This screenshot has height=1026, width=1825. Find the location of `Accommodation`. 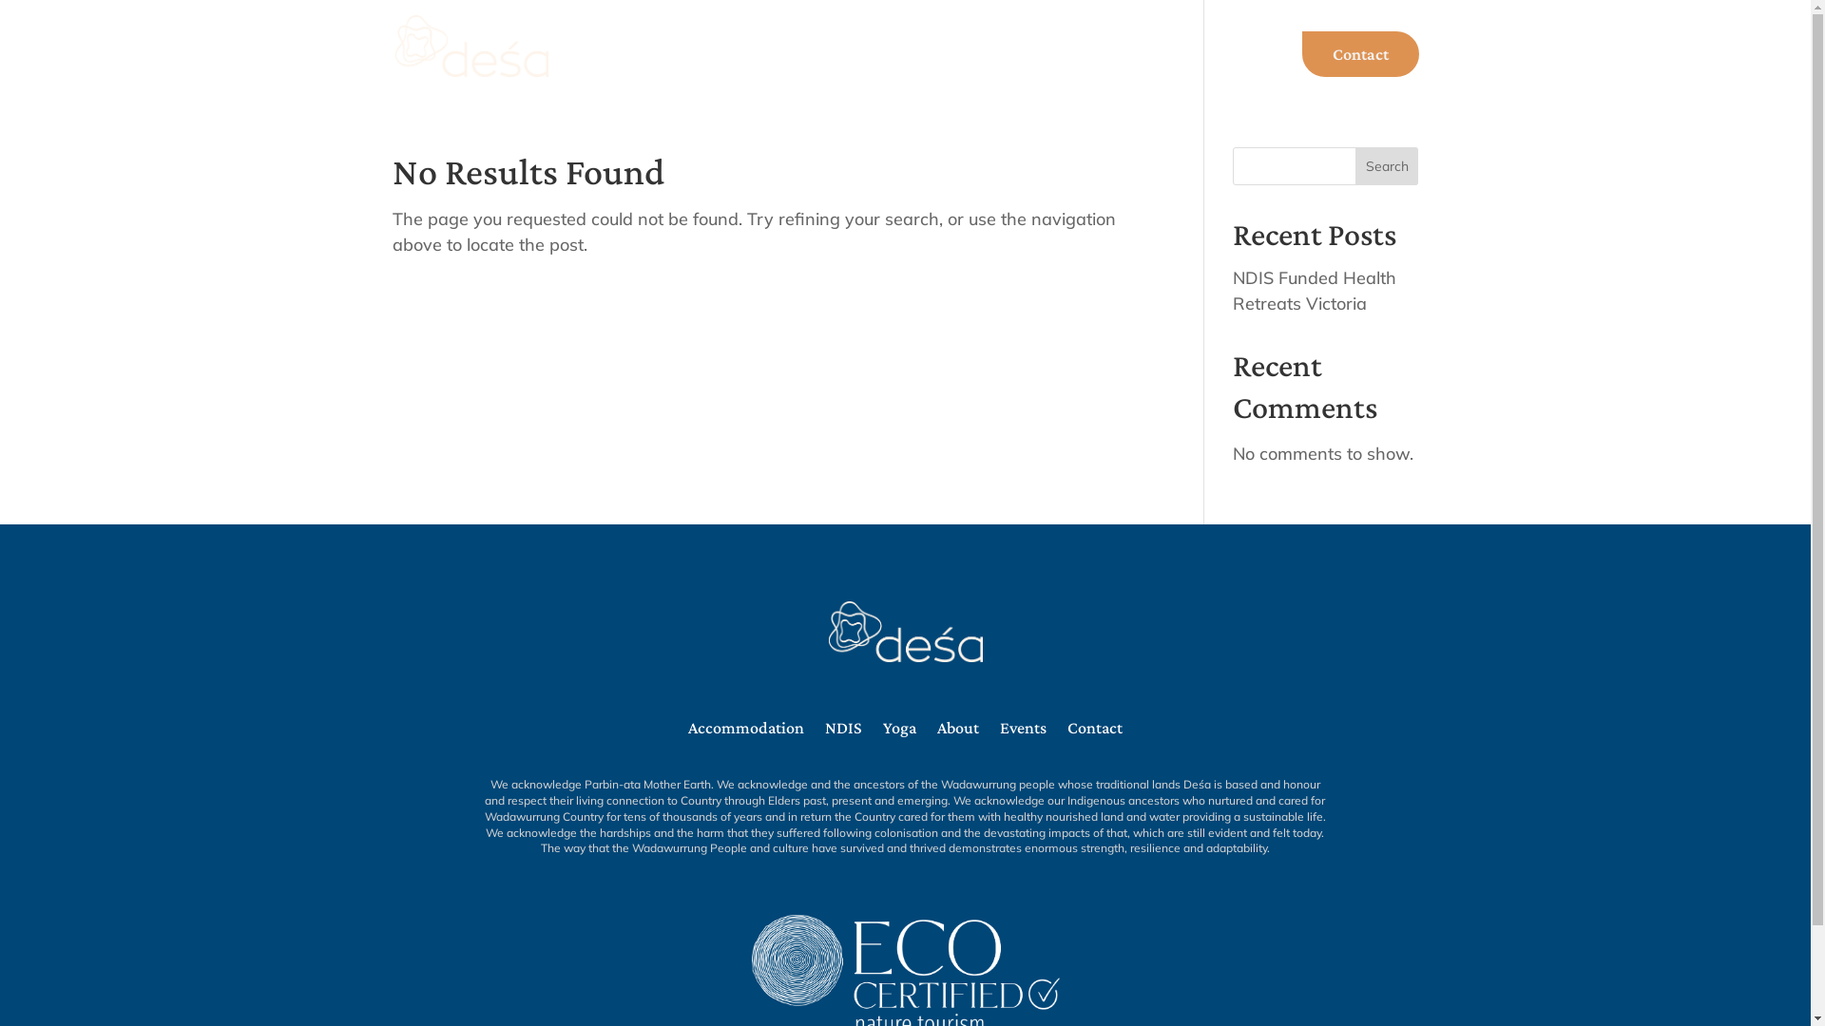

Accommodation is located at coordinates (663, 70).